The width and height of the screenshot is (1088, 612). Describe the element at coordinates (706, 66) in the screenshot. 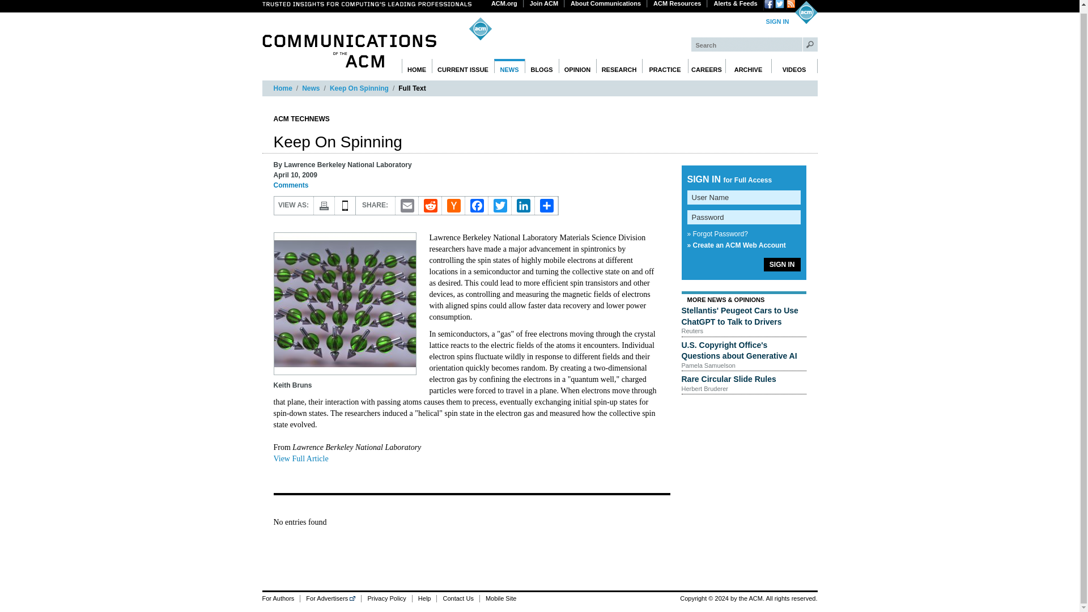

I see `CAREERS` at that location.